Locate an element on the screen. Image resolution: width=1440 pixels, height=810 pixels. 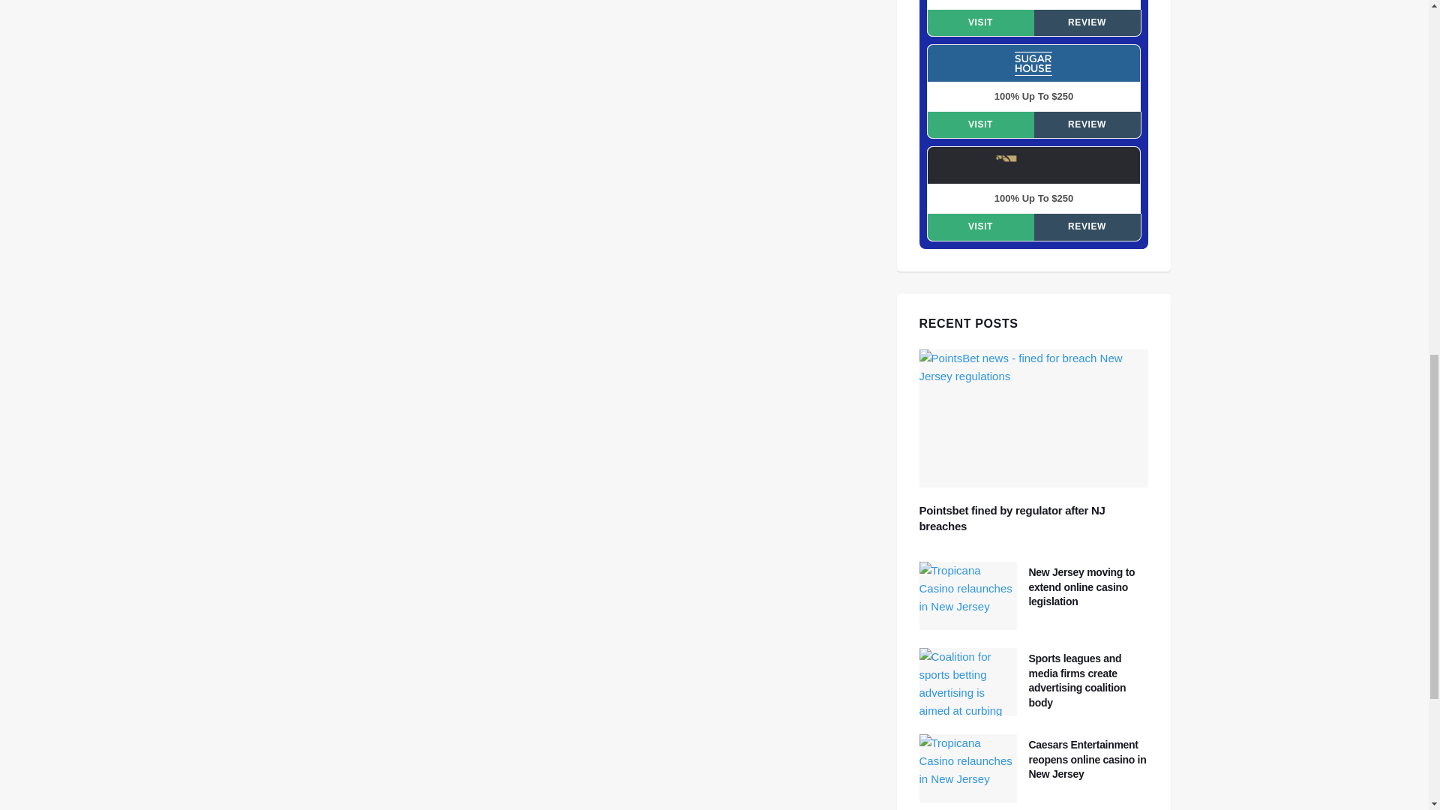
New Jersey moving to extend online casino legislation is located at coordinates (967, 595).